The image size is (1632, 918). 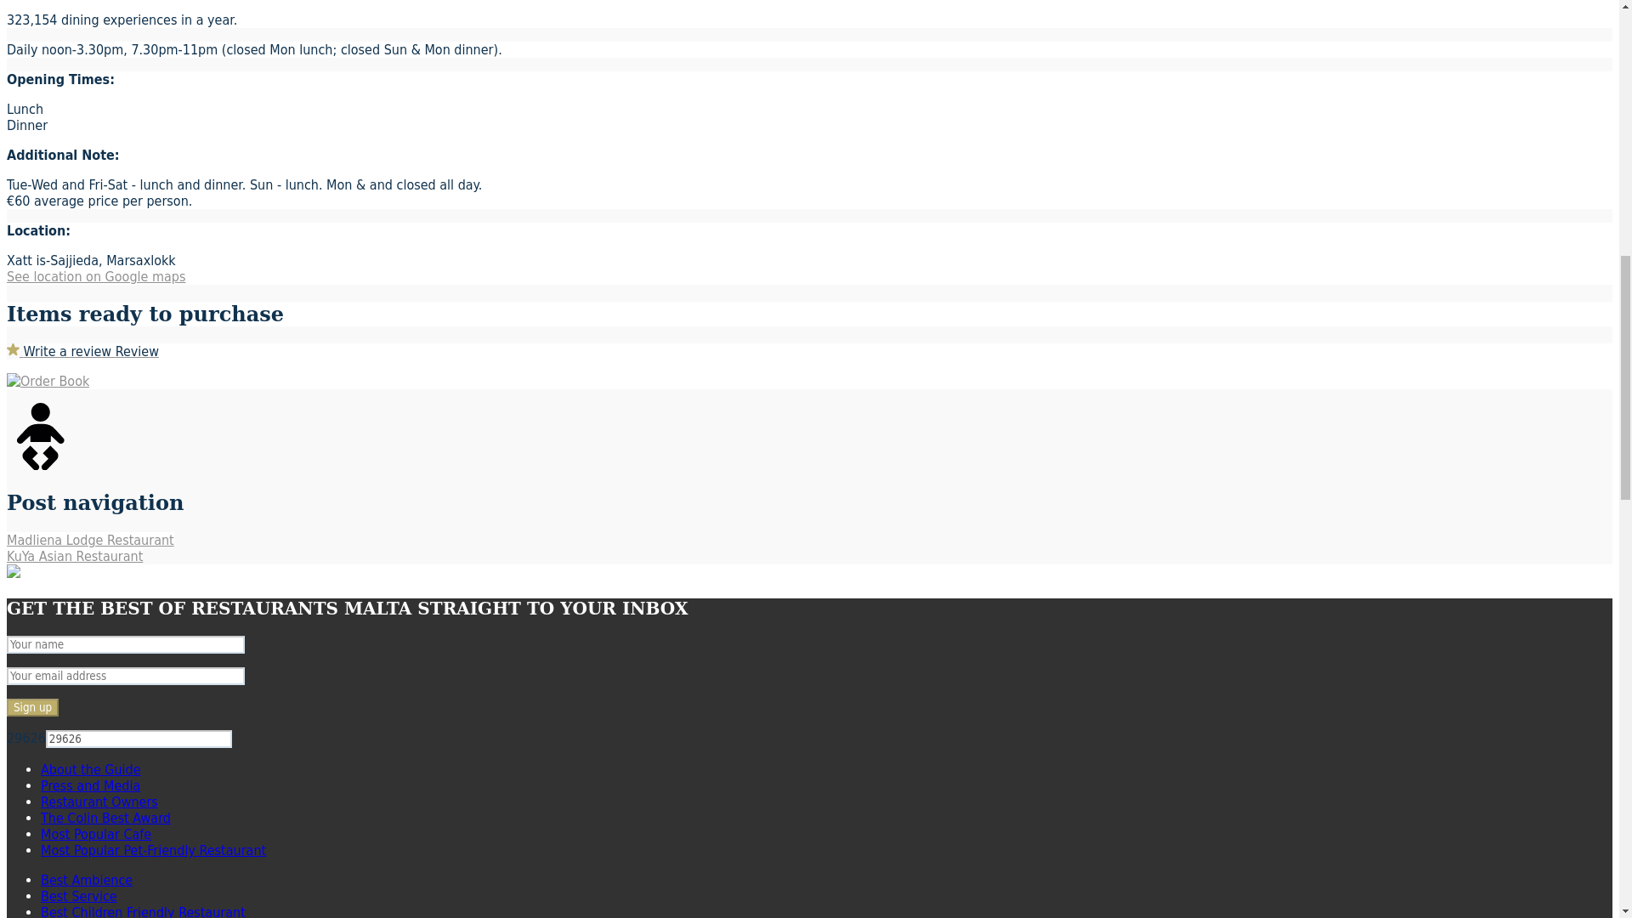 I want to click on 29626, so click(x=138, y=739).